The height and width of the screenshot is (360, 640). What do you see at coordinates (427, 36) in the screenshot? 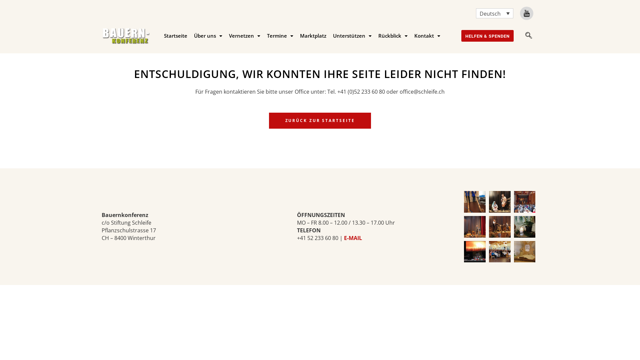
I see `Kontakt` at bounding box center [427, 36].